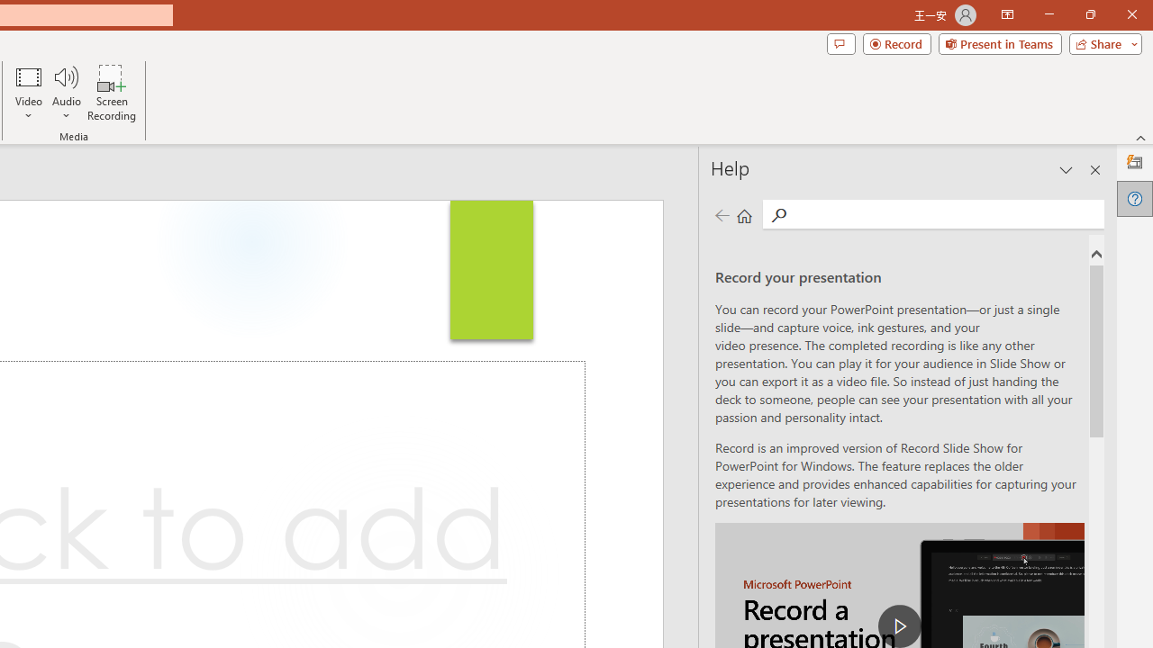 The height and width of the screenshot is (648, 1153). I want to click on Screen Recording..., so click(112, 92).